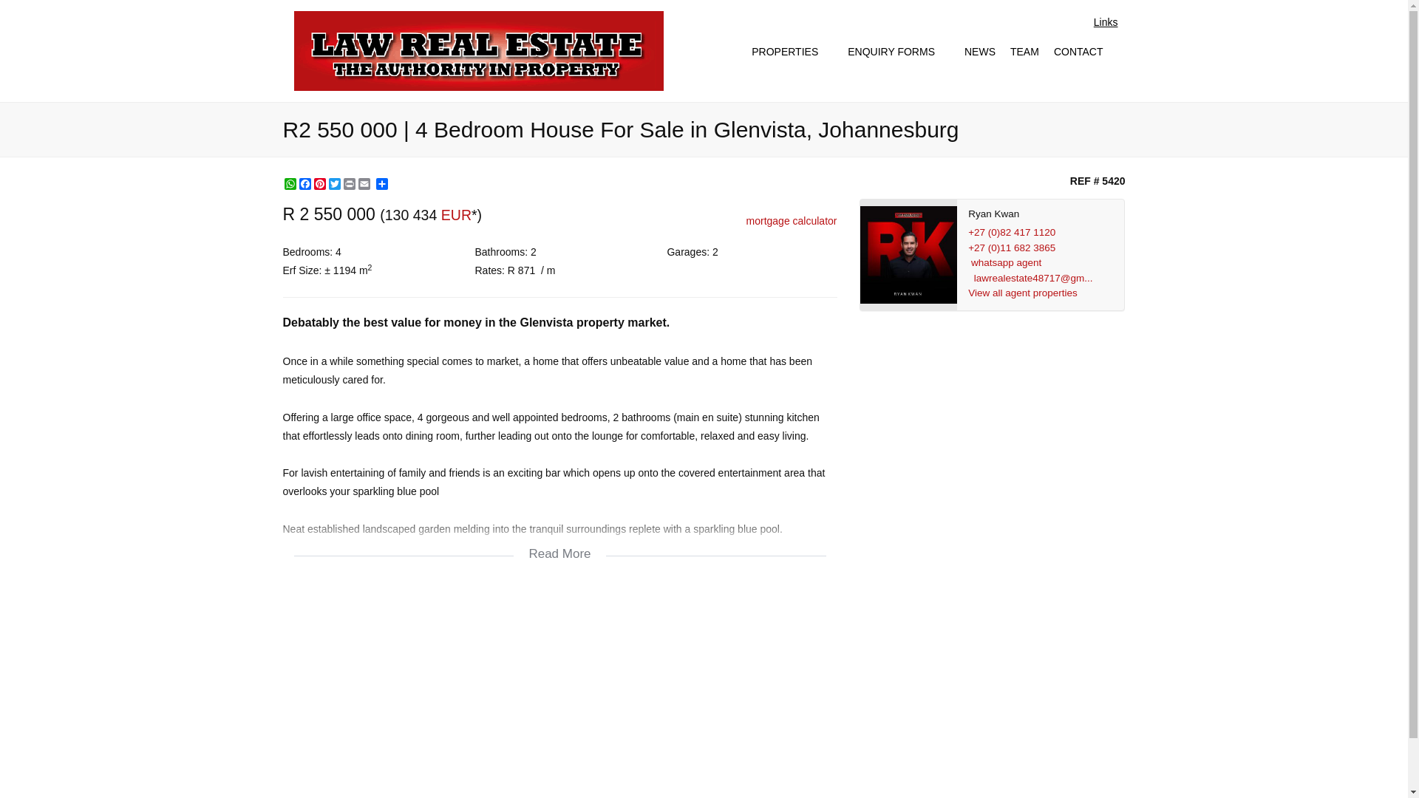 This screenshot has height=798, width=1419. Describe the element at coordinates (1106, 22) in the screenshot. I see `Links` at that location.